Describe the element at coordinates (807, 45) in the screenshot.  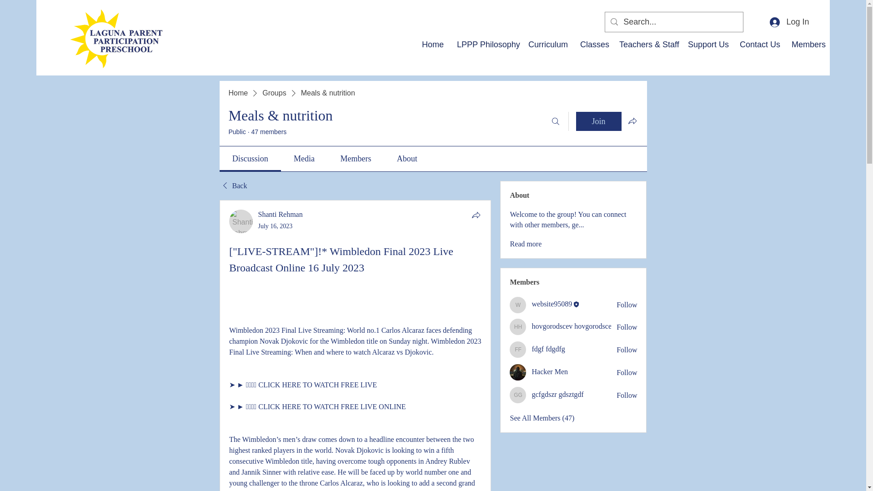
I see `Members` at that location.